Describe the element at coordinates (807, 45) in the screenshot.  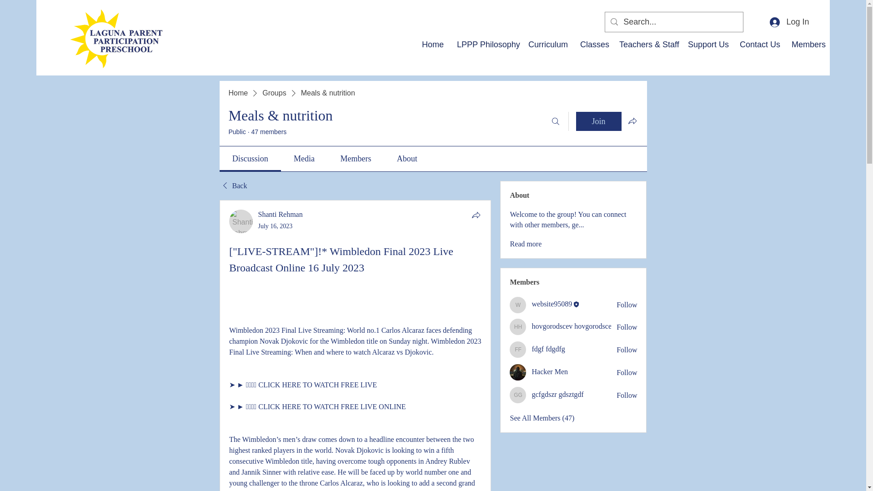
I see `Members` at that location.